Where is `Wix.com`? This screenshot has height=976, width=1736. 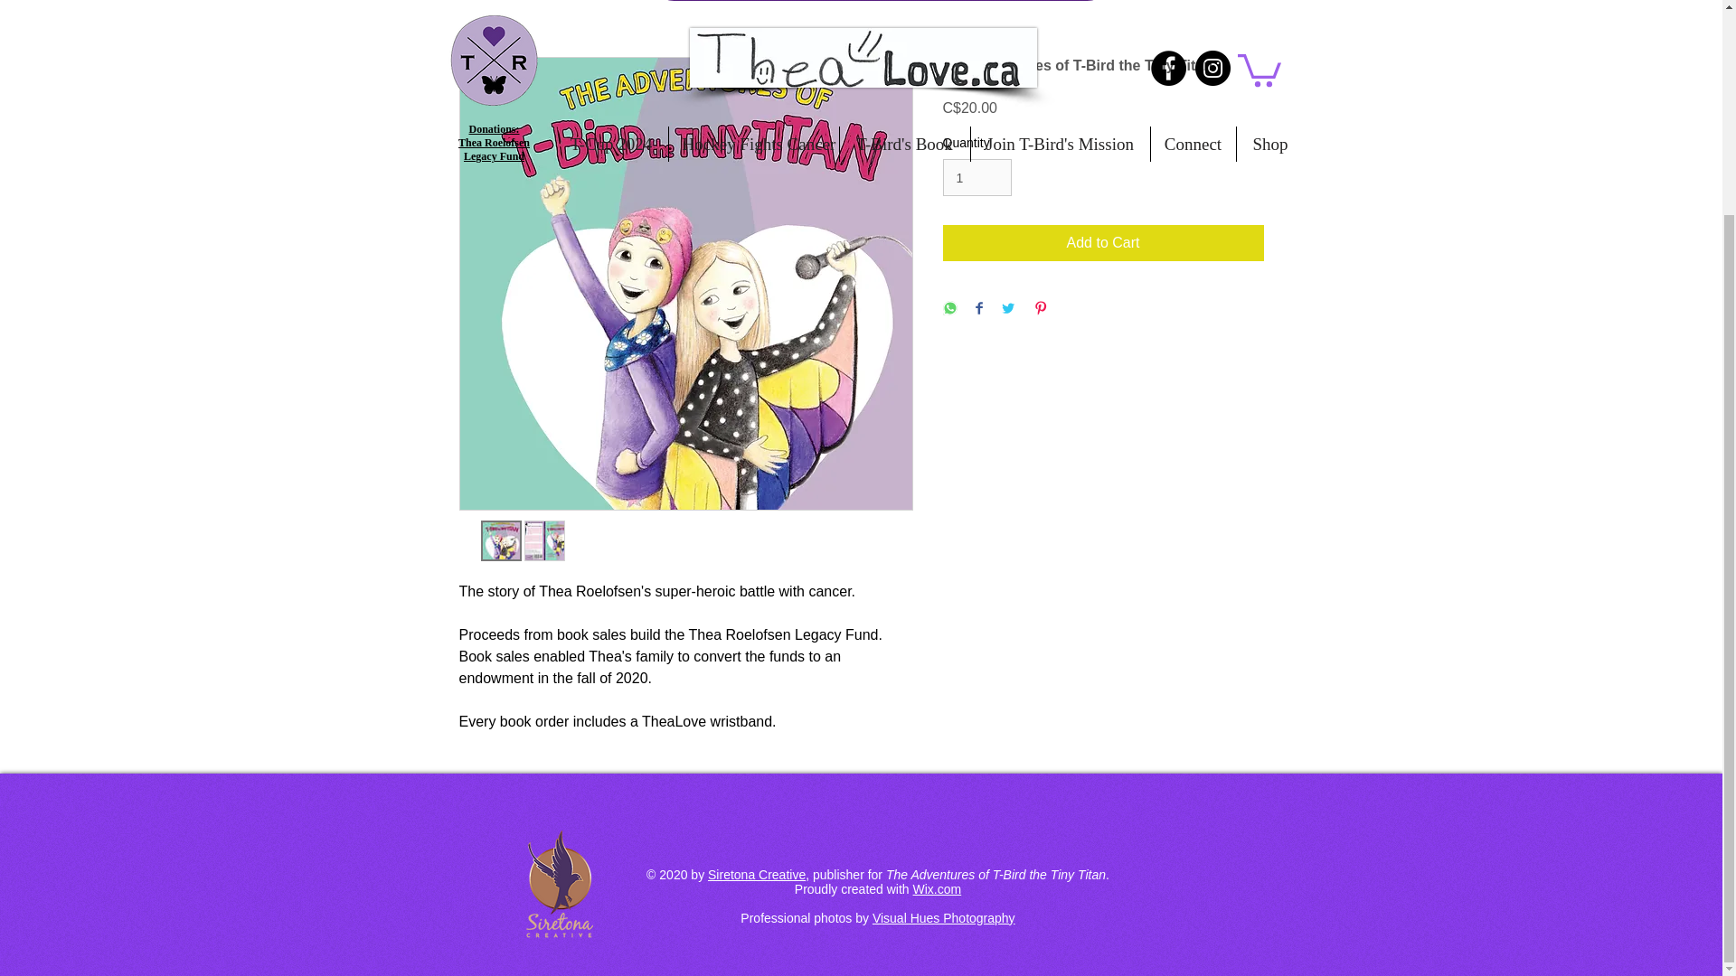 Wix.com is located at coordinates (937, 889).